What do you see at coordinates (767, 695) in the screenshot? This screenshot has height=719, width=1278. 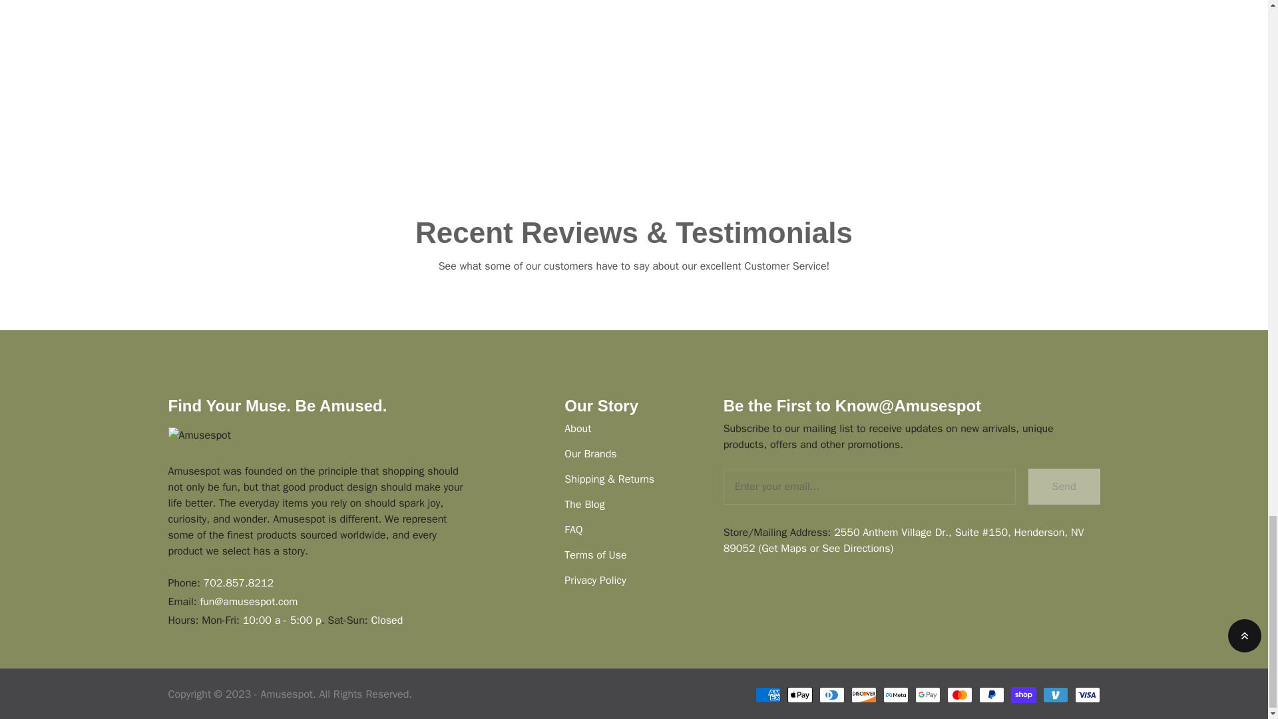 I see `American Express` at bounding box center [767, 695].